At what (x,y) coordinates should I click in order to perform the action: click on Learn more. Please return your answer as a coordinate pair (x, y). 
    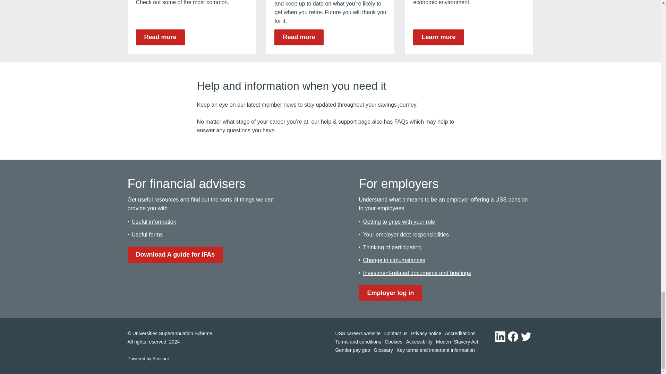
    Looking at the image, I should click on (438, 37).